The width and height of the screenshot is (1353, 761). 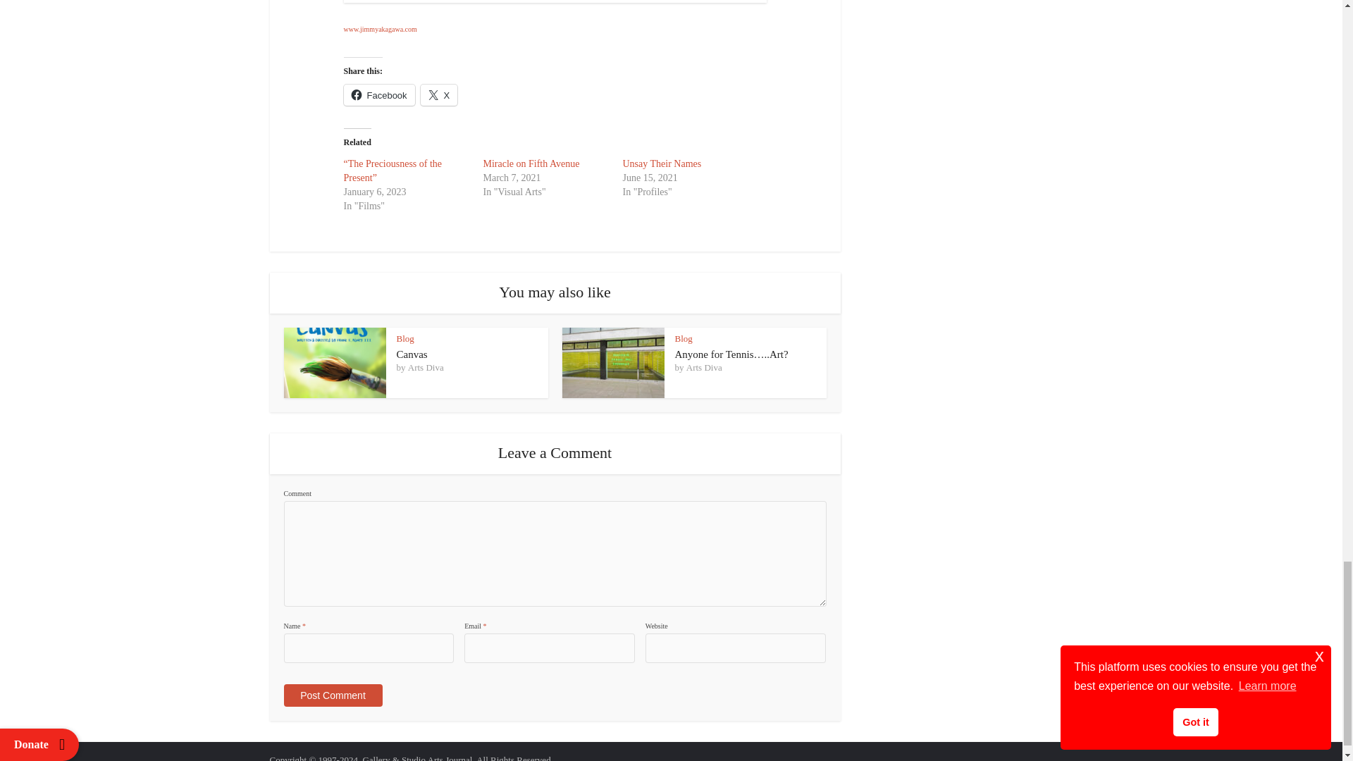 I want to click on Miracle on Fifth Avenue, so click(x=531, y=163).